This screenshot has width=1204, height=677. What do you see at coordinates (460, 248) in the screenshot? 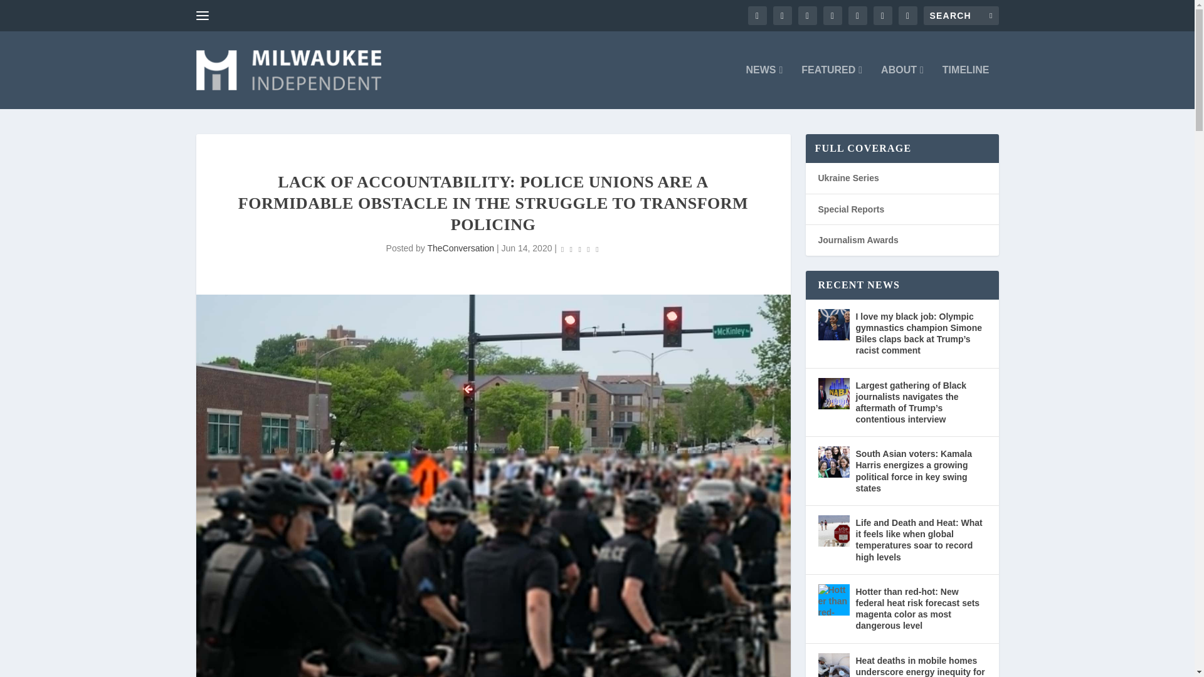
I see `TheConversation` at bounding box center [460, 248].